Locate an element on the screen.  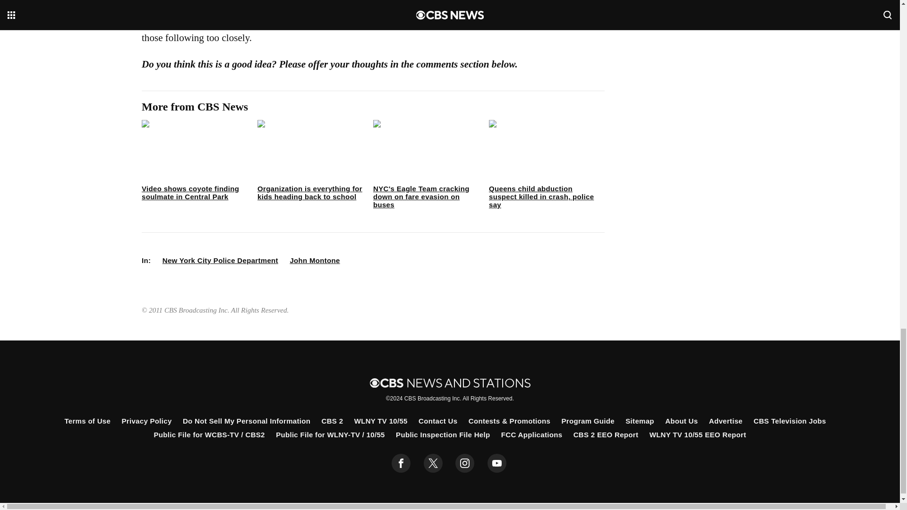
twitter is located at coordinates (433, 463).